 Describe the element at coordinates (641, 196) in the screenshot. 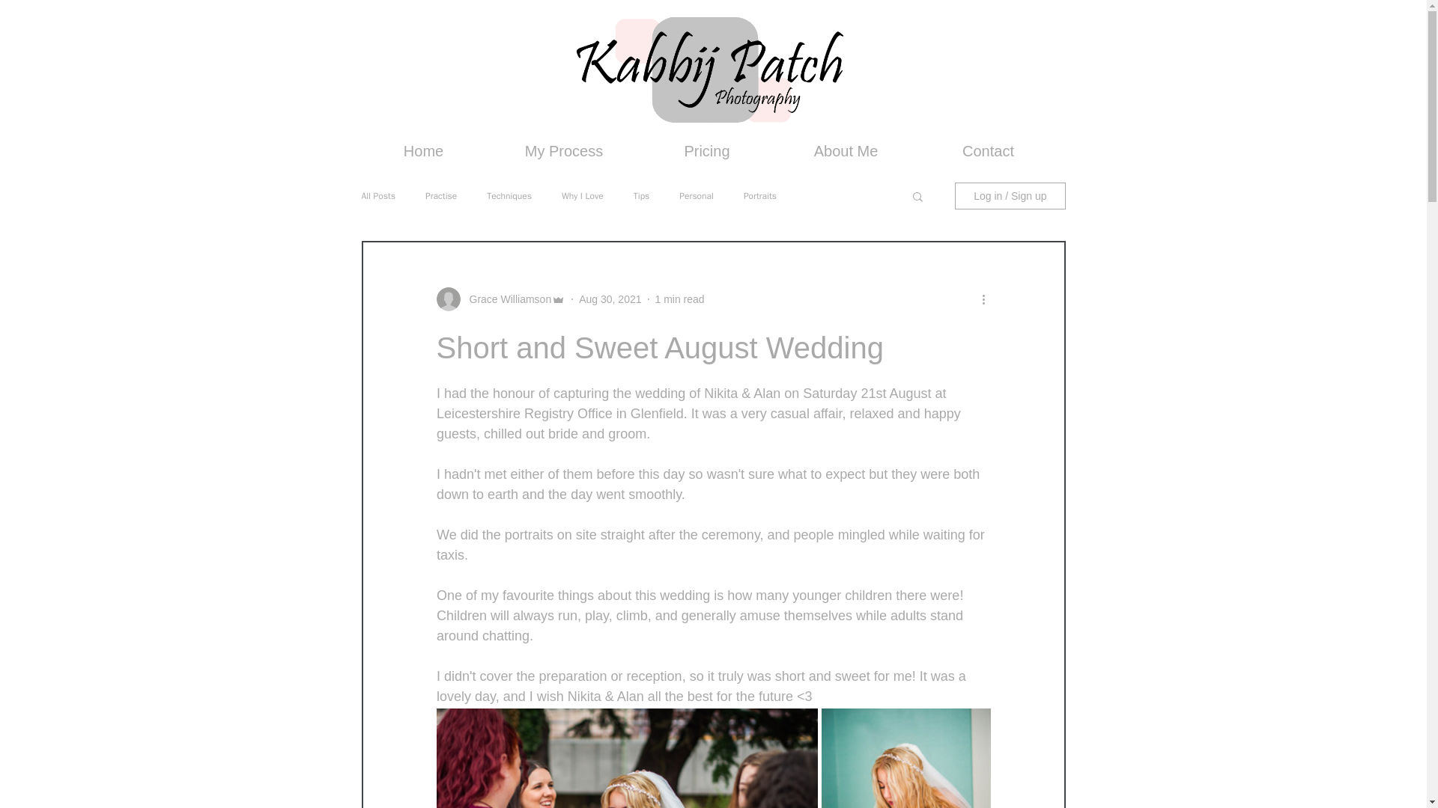

I see `Tips` at that location.